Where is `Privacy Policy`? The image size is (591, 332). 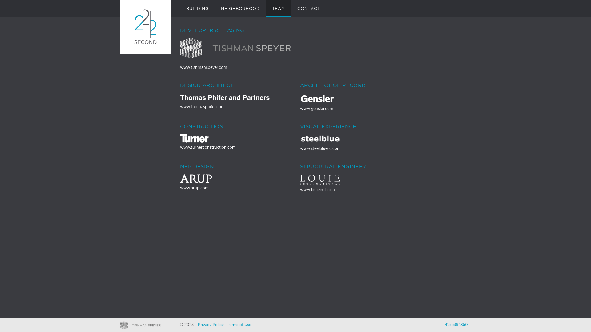
Privacy Policy is located at coordinates (211, 325).